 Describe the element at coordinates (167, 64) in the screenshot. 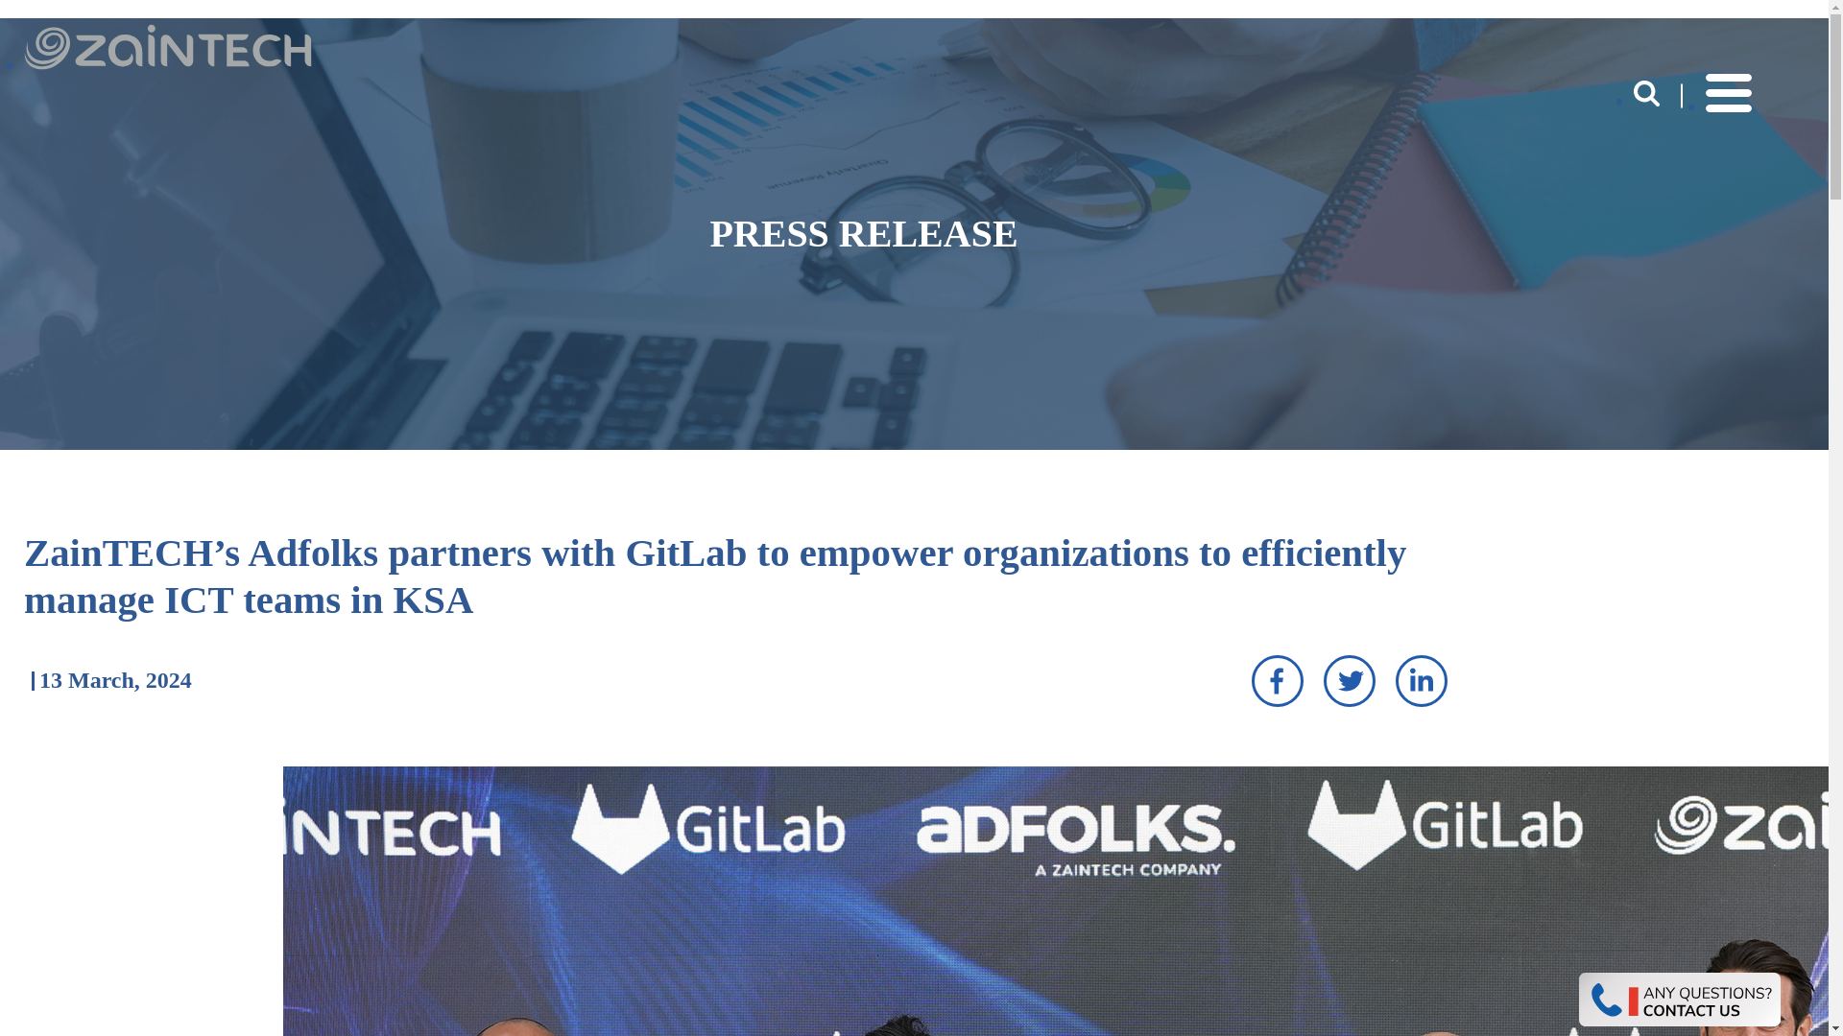

I see `Zain` at that location.